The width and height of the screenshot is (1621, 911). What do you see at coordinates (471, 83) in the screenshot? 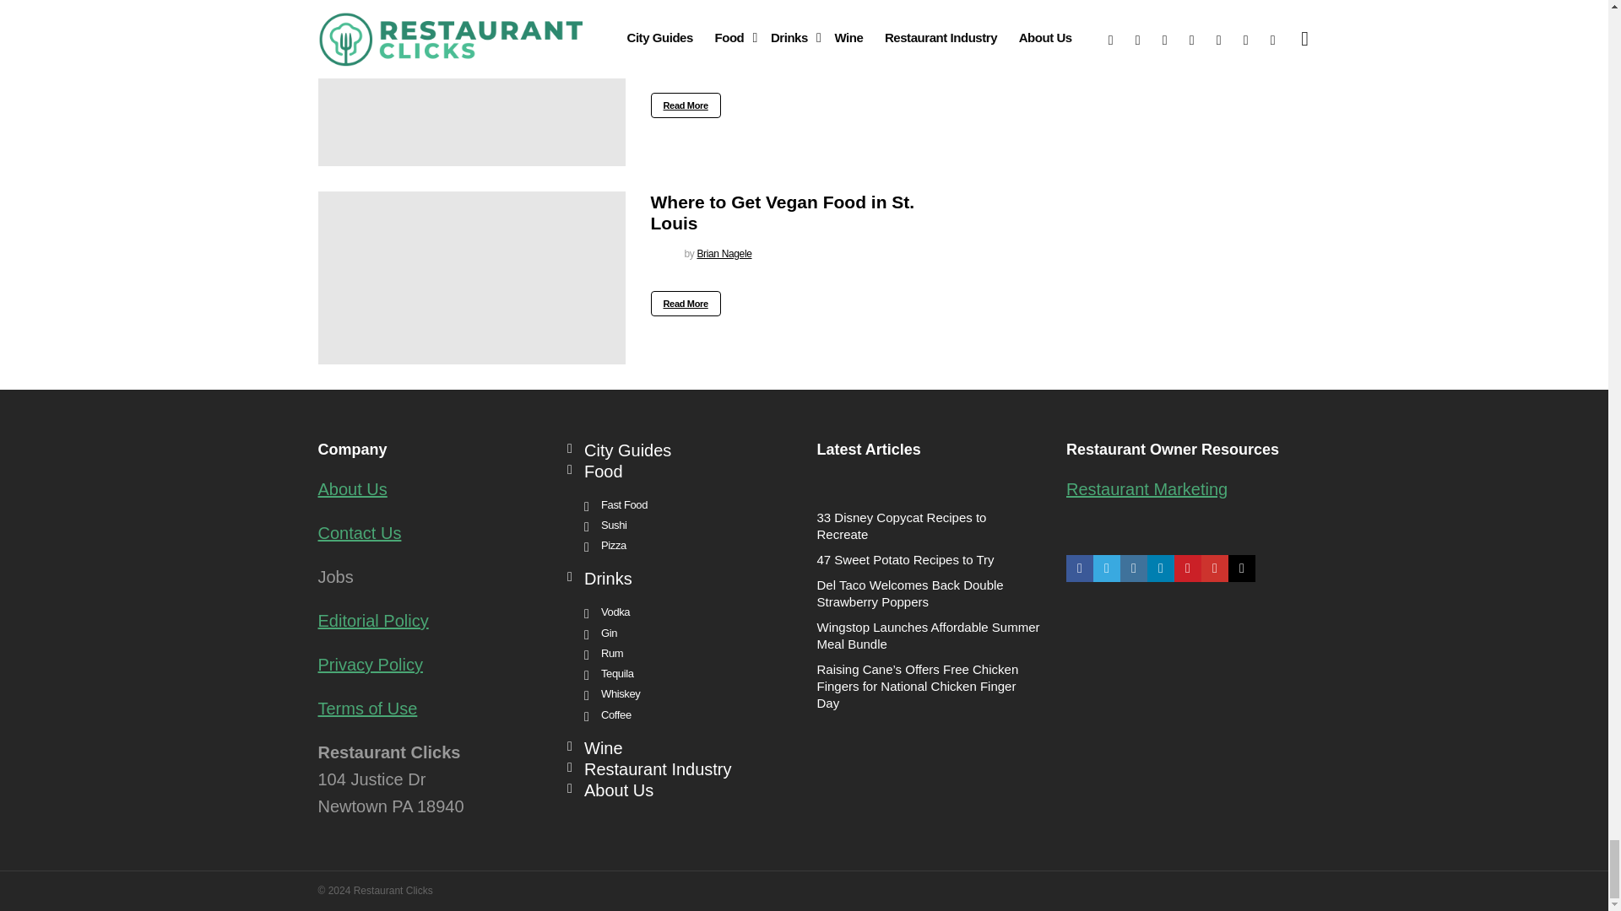
I see `St. Louis Indian Restaurants You Need to Try` at bounding box center [471, 83].